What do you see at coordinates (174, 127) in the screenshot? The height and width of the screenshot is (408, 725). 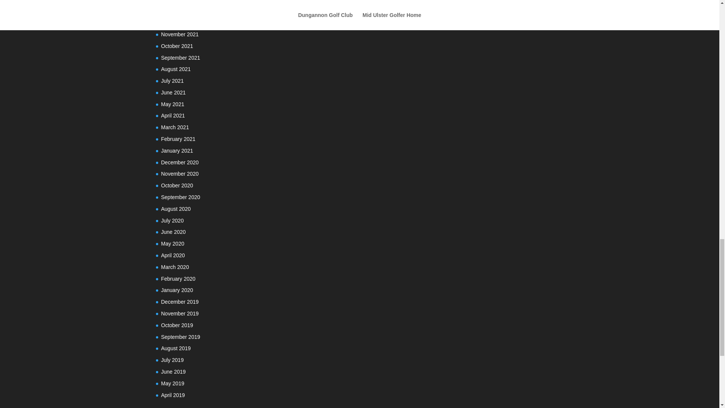 I see `March 2021` at bounding box center [174, 127].